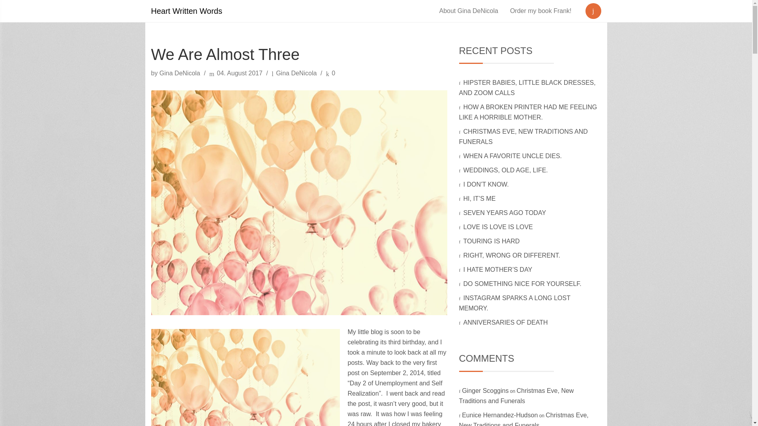 The height and width of the screenshot is (426, 758). I want to click on Christmas Eve, New Traditions and Funerals, so click(516, 395).